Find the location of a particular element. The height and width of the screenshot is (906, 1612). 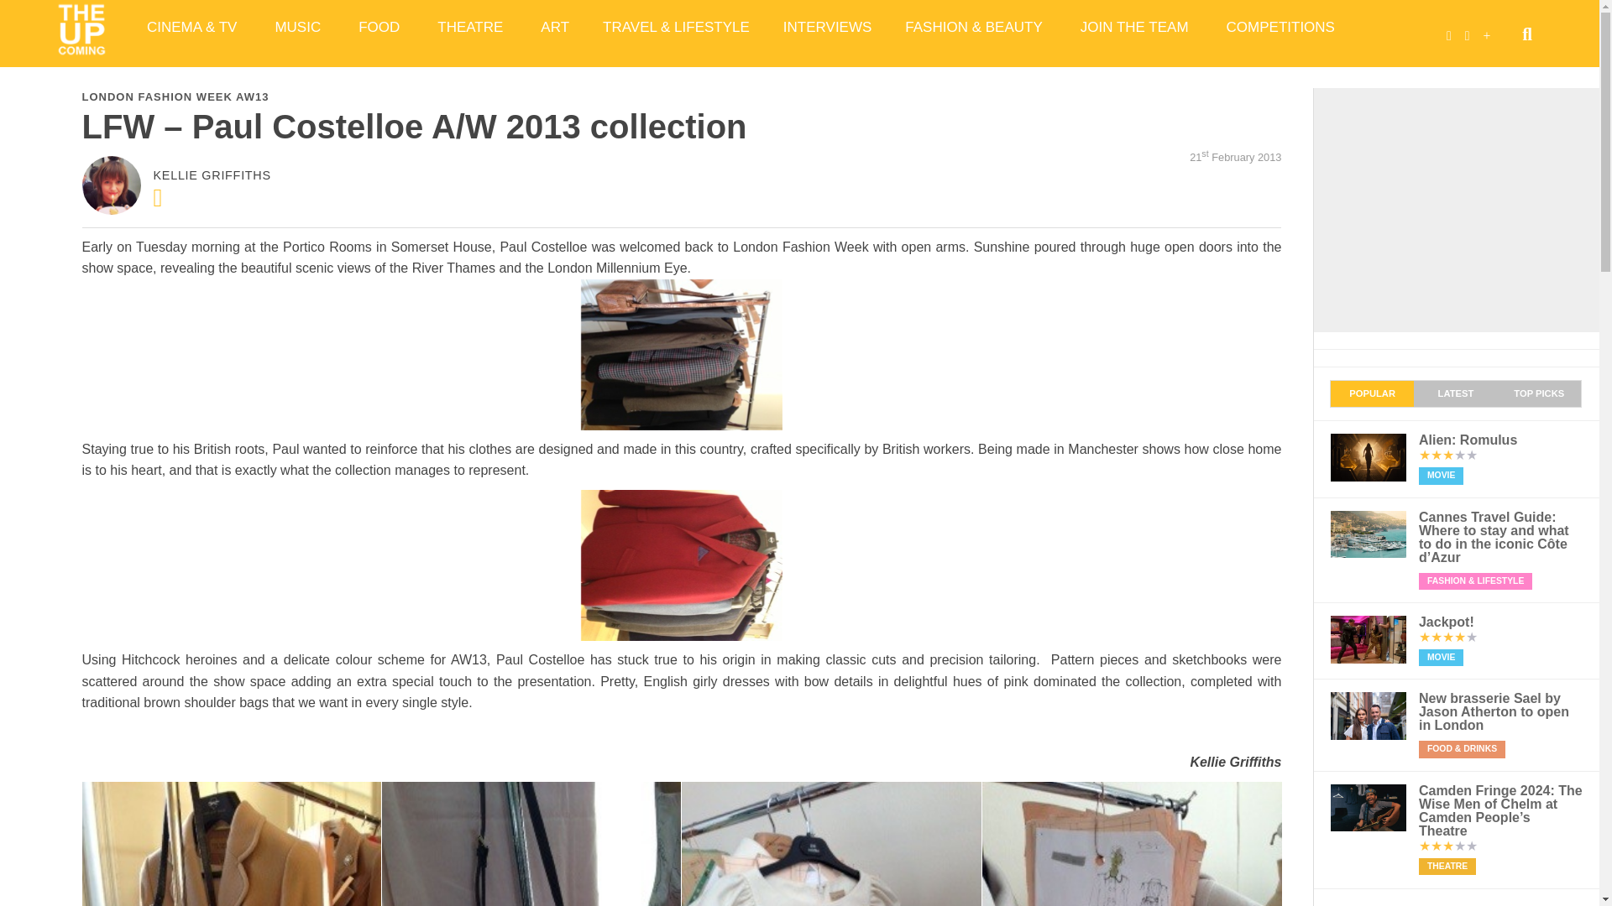

INTERVIEWS is located at coordinates (827, 27).